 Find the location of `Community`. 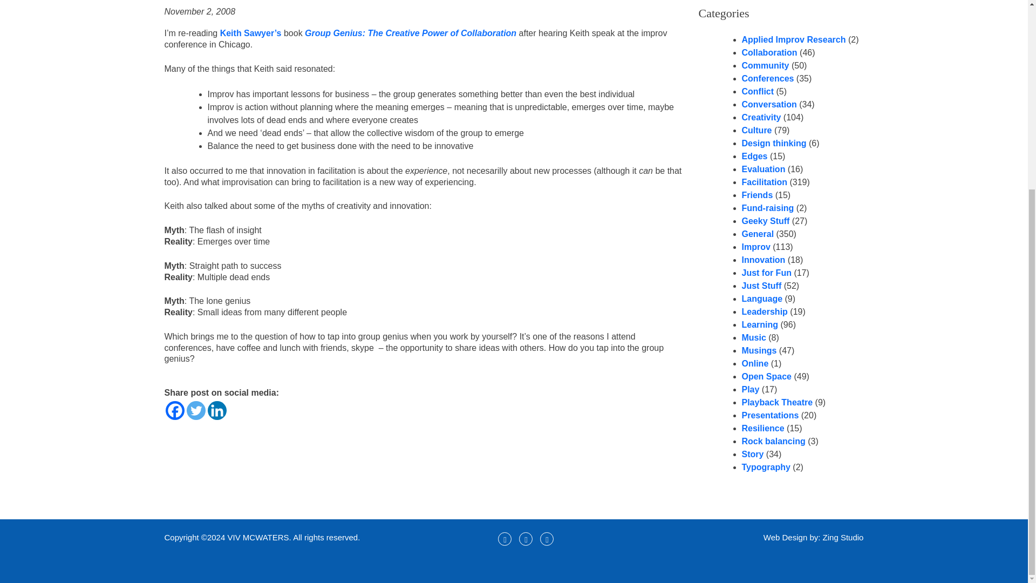

Community is located at coordinates (765, 65).